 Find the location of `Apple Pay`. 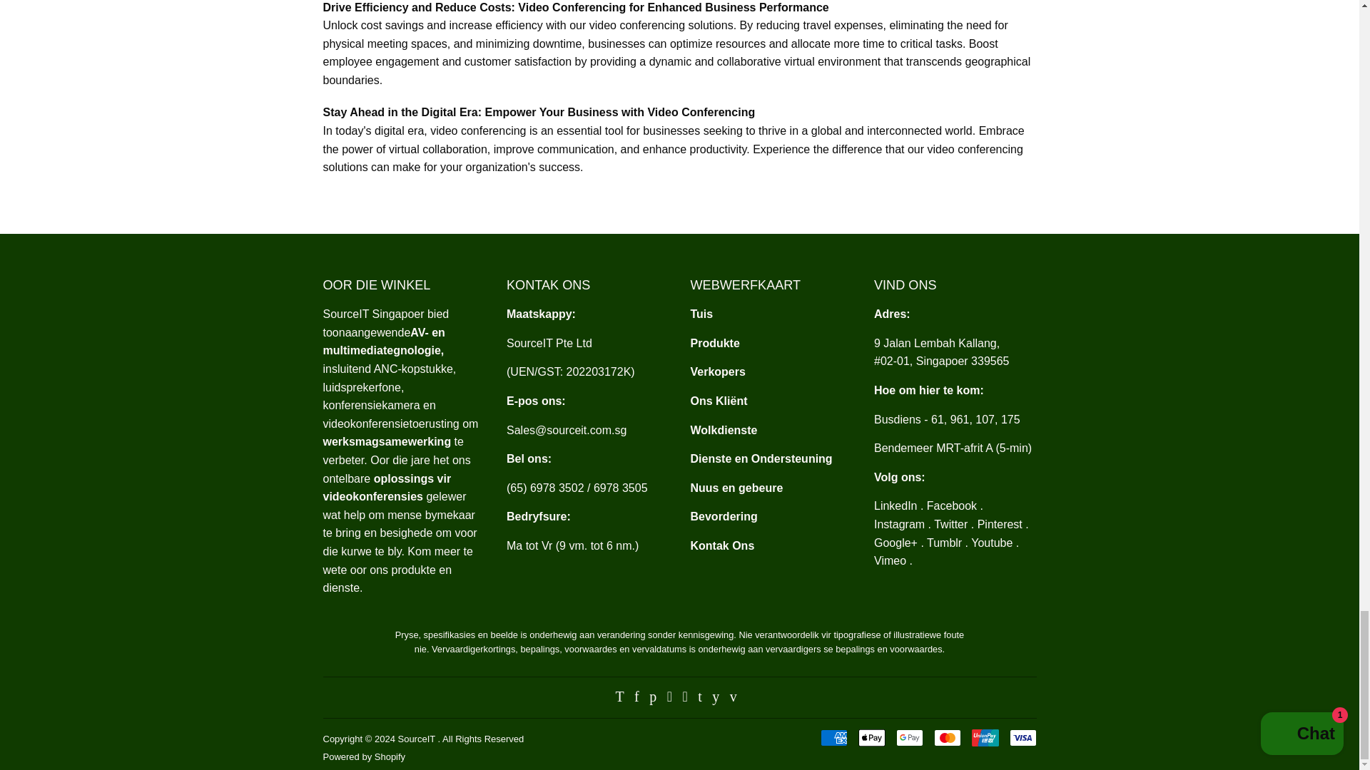

Apple Pay is located at coordinates (871, 737).